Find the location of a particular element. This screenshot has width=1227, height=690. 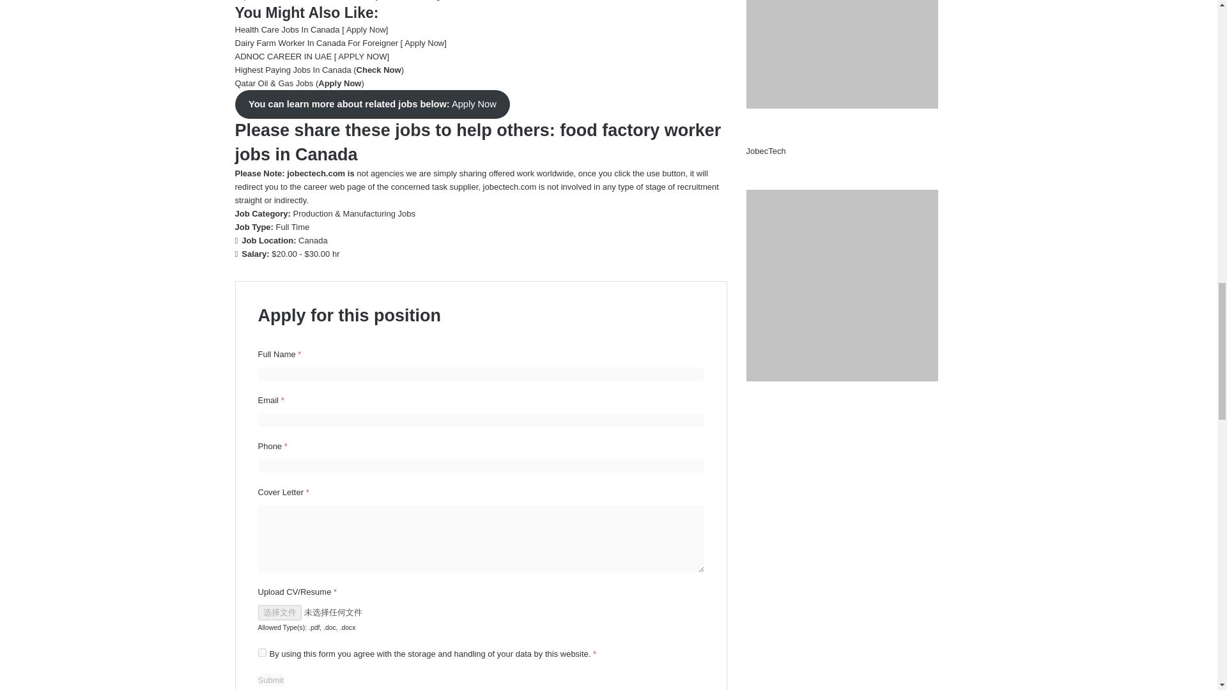

Submit is located at coordinates (270, 680).